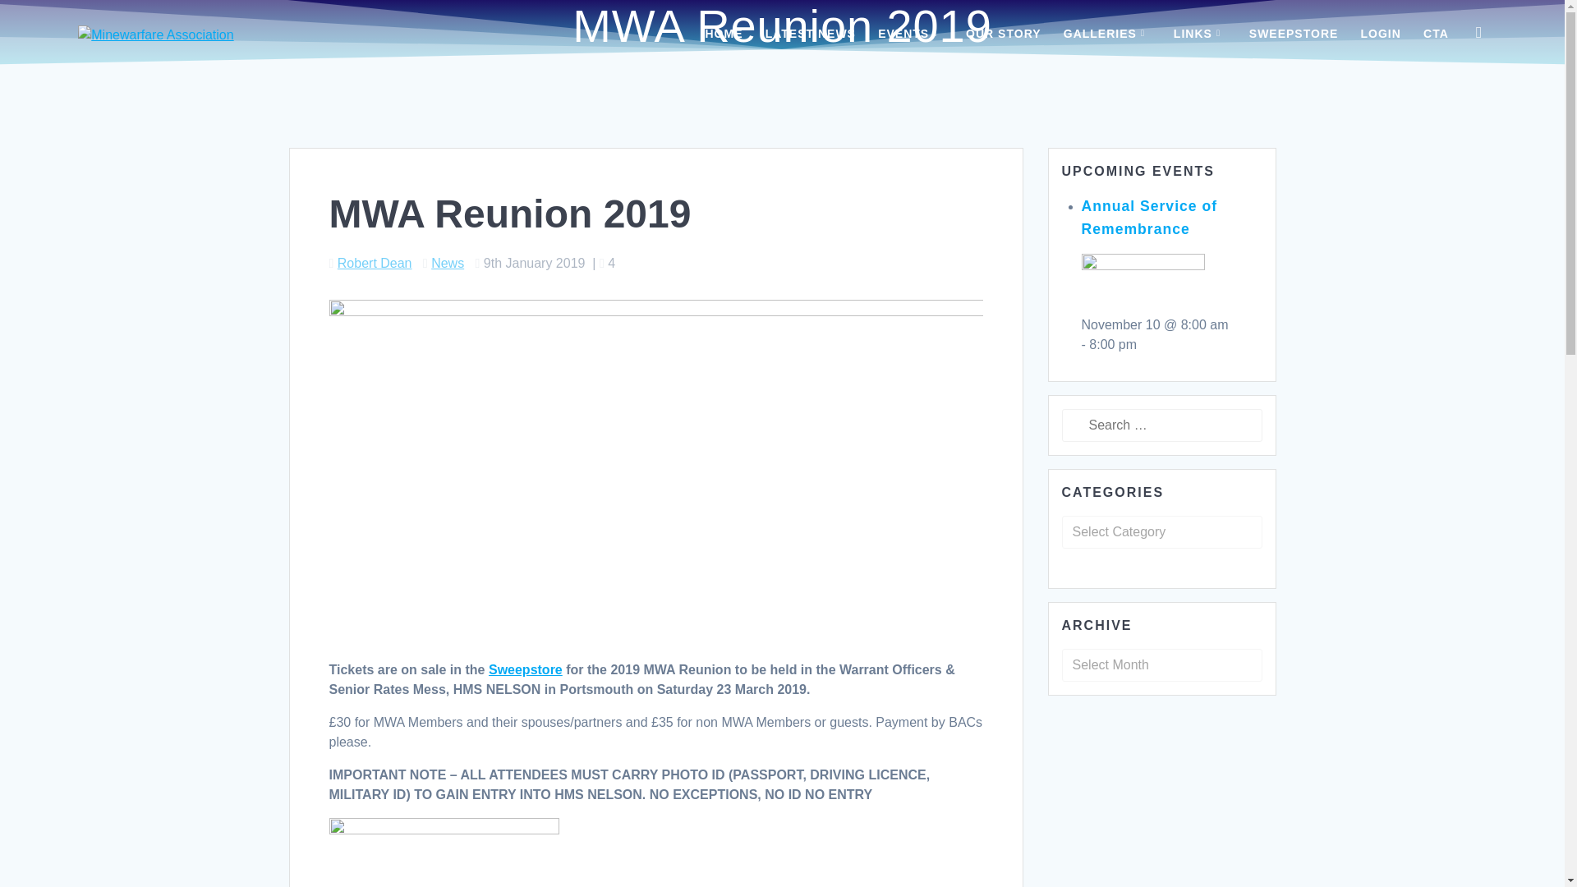  I want to click on Robert Dean, so click(375, 263).